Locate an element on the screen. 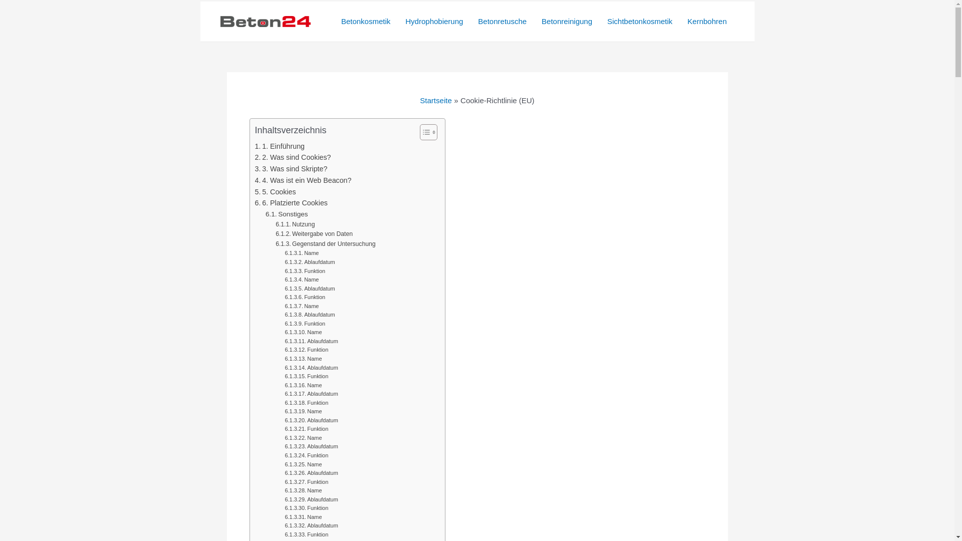 Image resolution: width=962 pixels, height=541 pixels. 3. Was sind Skripte? is located at coordinates (291, 169).